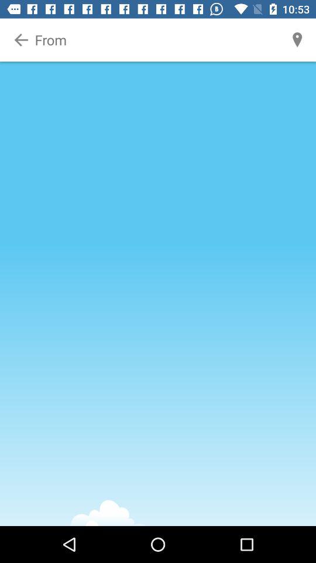 This screenshot has height=563, width=316. What do you see at coordinates (159, 40) in the screenshot?
I see `new search` at bounding box center [159, 40].